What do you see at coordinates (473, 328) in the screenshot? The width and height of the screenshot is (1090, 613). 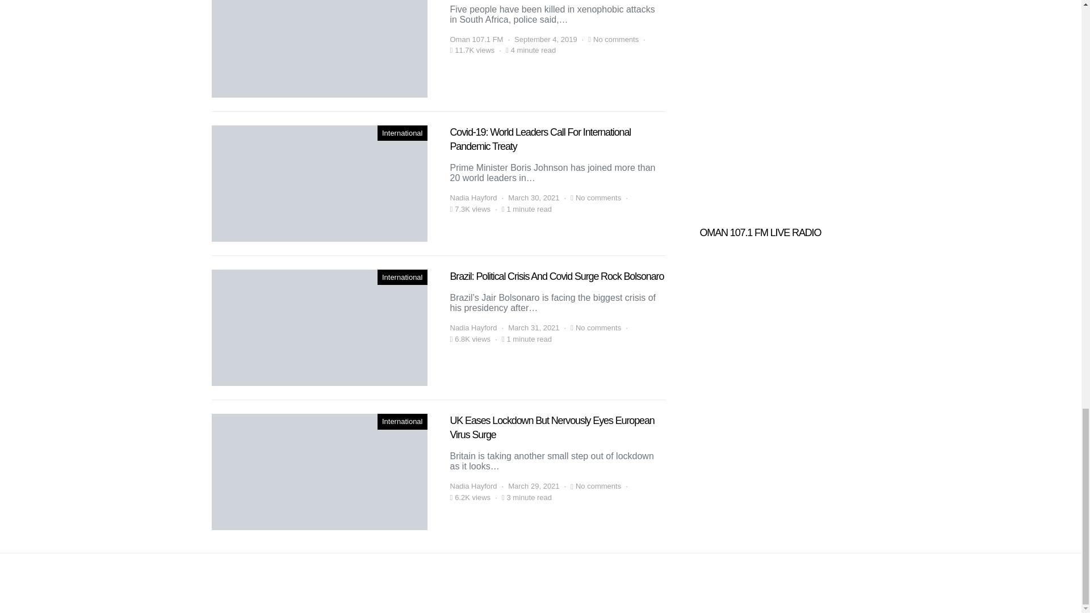 I see `View all posts by Nadia Hayford` at bounding box center [473, 328].